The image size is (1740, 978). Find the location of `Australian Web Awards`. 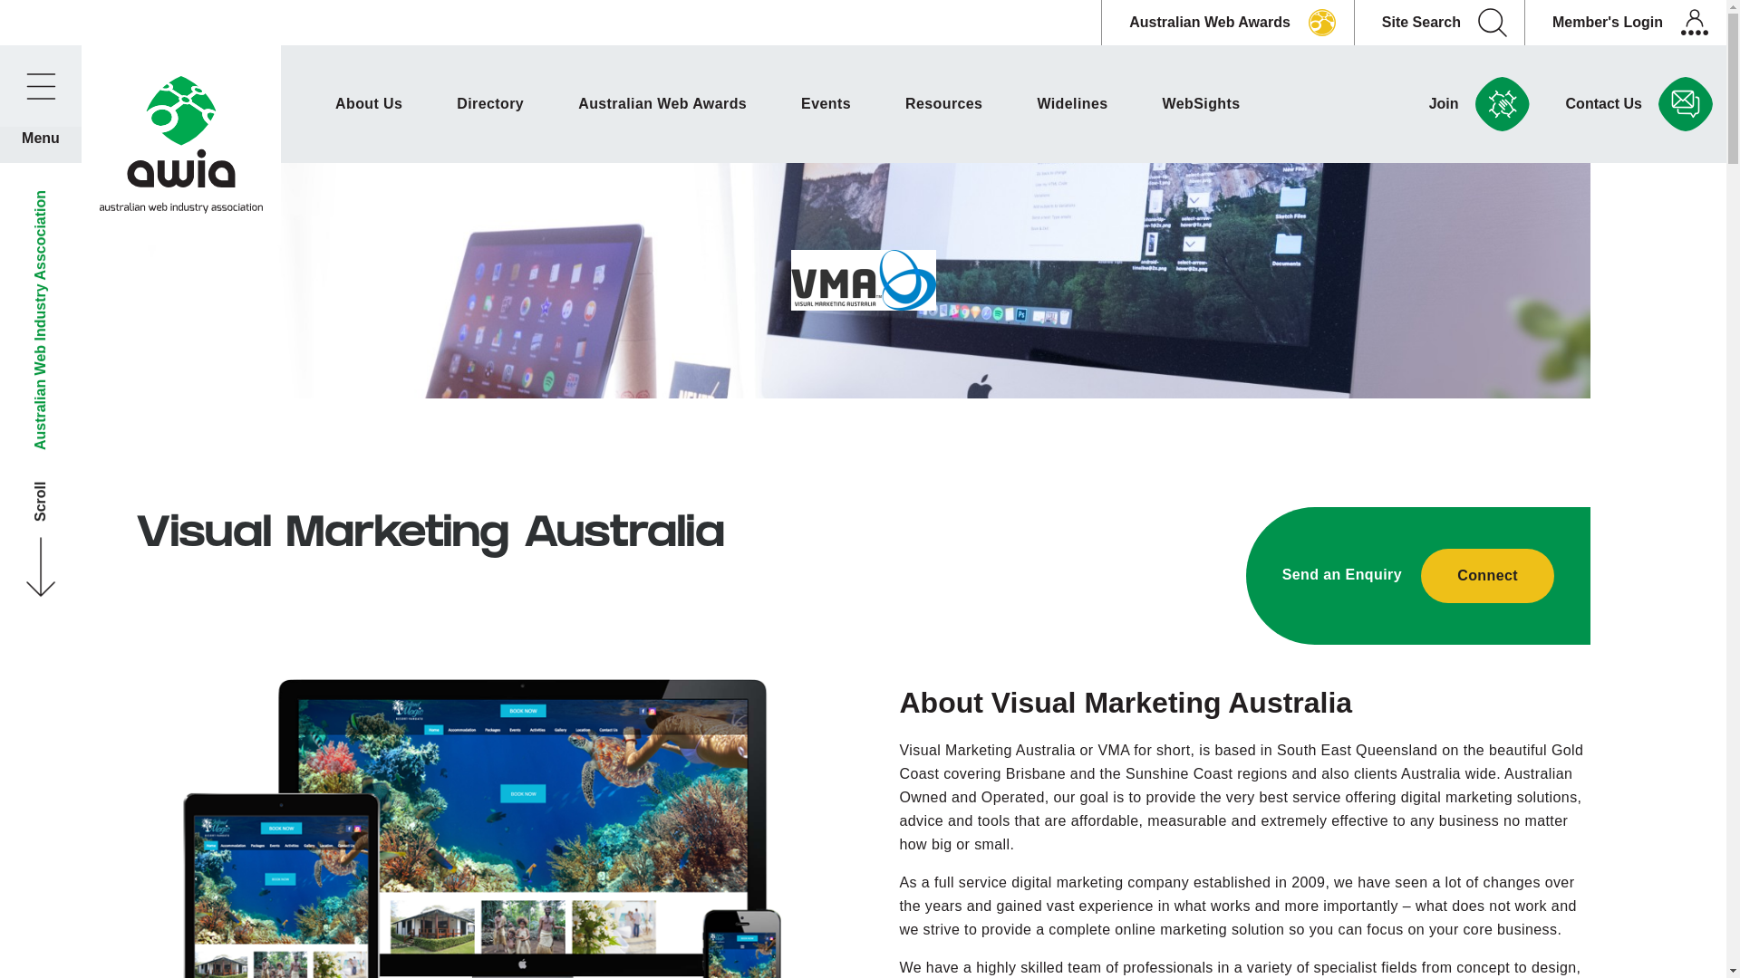

Australian Web Awards is located at coordinates (662, 104).